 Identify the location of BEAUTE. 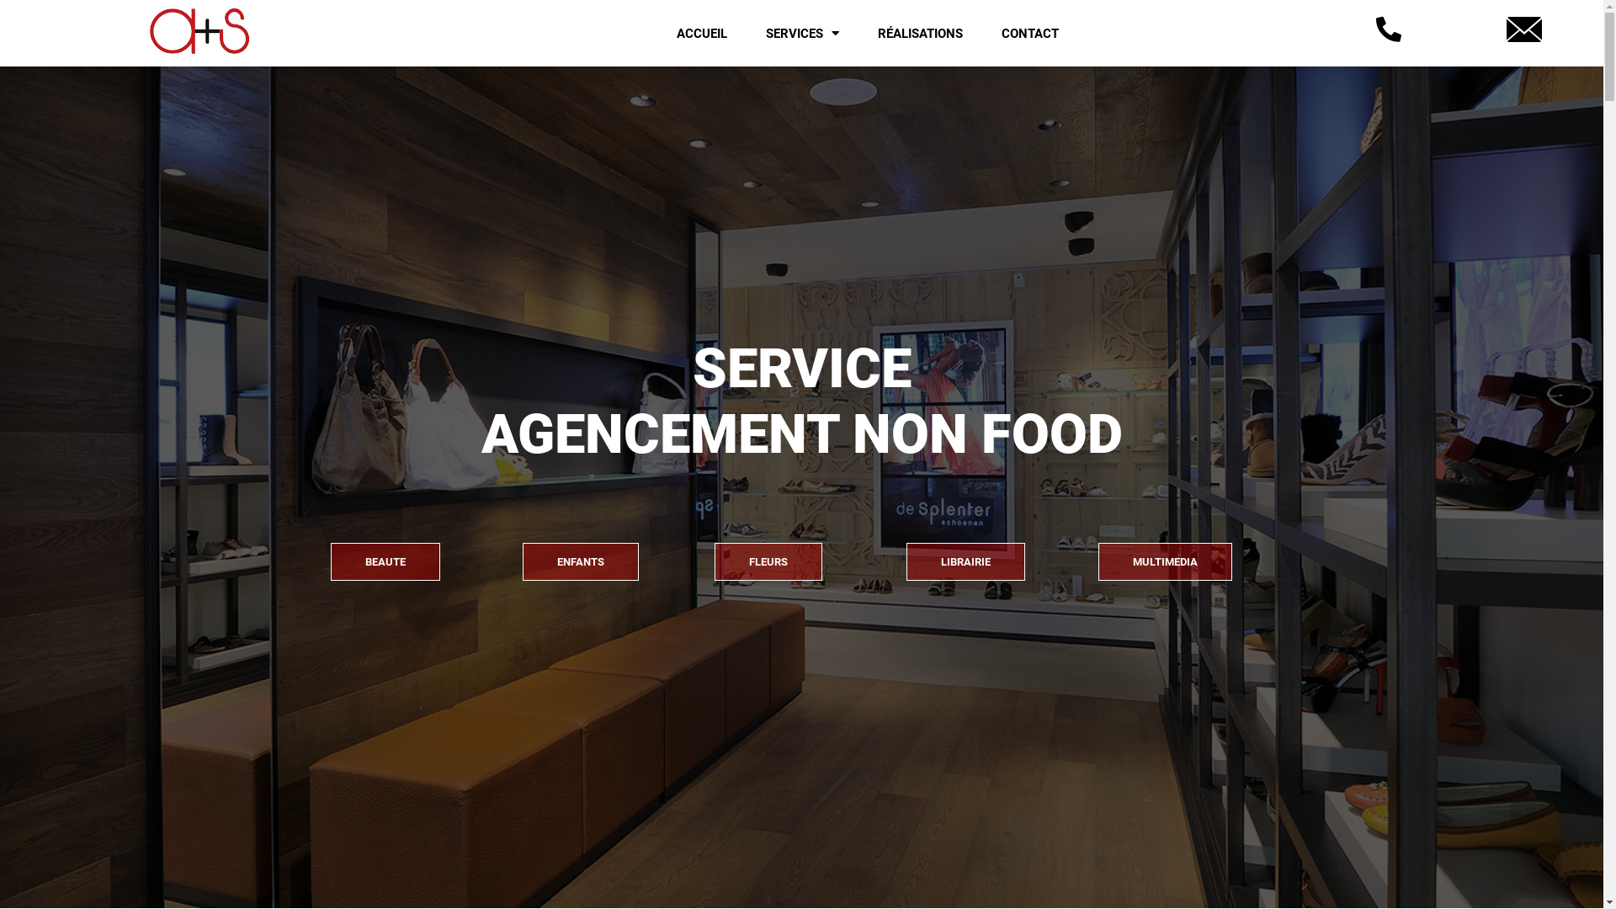
(385, 561).